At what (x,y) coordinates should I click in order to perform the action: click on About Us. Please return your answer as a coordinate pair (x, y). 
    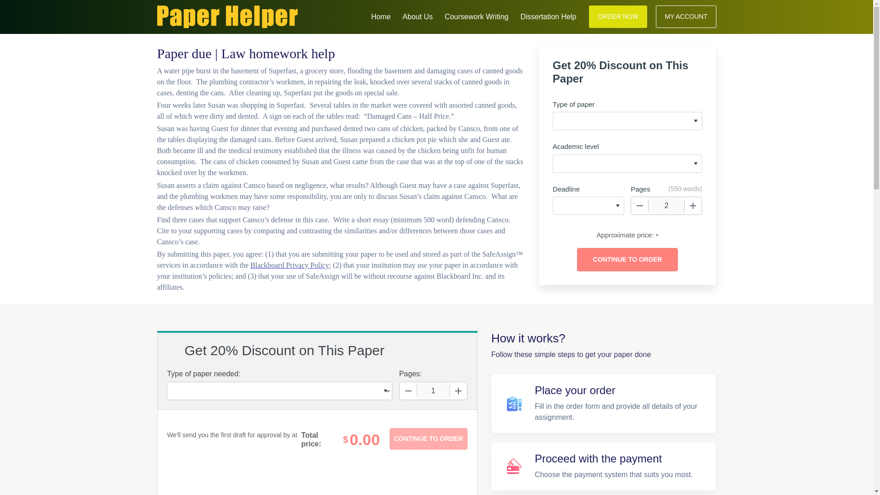
    Looking at the image, I should click on (417, 16).